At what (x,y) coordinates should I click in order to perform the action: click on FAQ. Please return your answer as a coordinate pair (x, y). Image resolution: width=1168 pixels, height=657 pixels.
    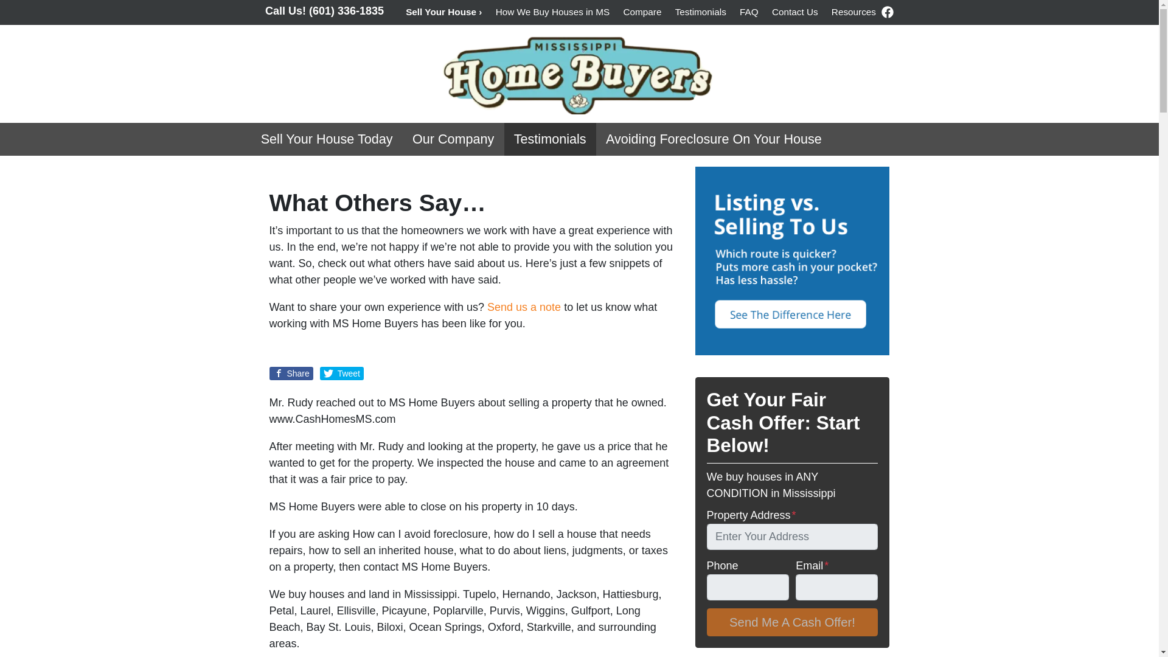
    Looking at the image, I should click on (749, 12).